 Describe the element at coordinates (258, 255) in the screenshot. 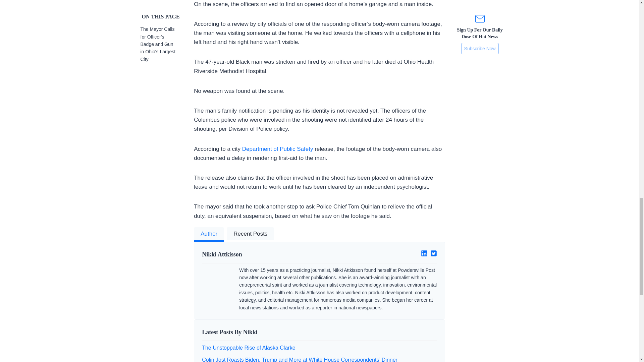

I see `Nikki Attkisson` at that location.